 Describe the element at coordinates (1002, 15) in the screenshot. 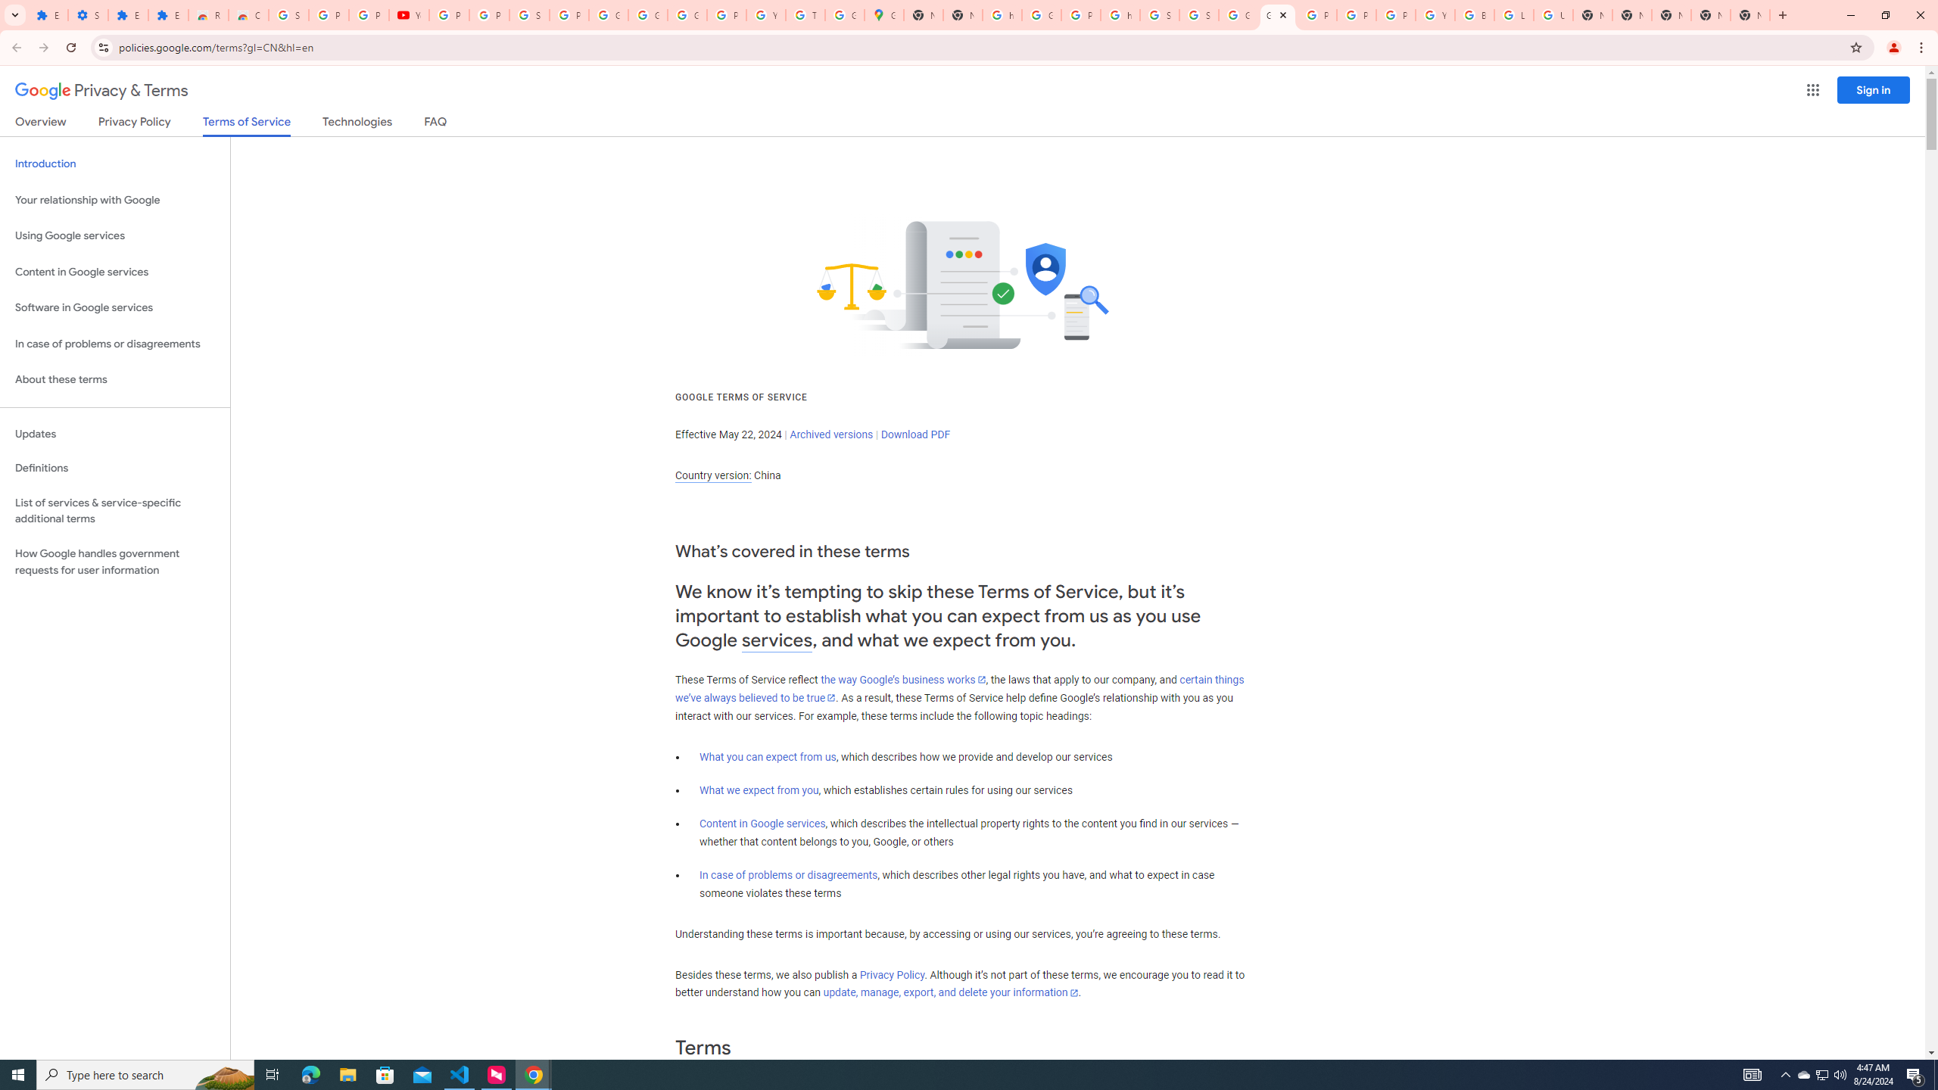

I see `https://scholar.google.com/` at that location.